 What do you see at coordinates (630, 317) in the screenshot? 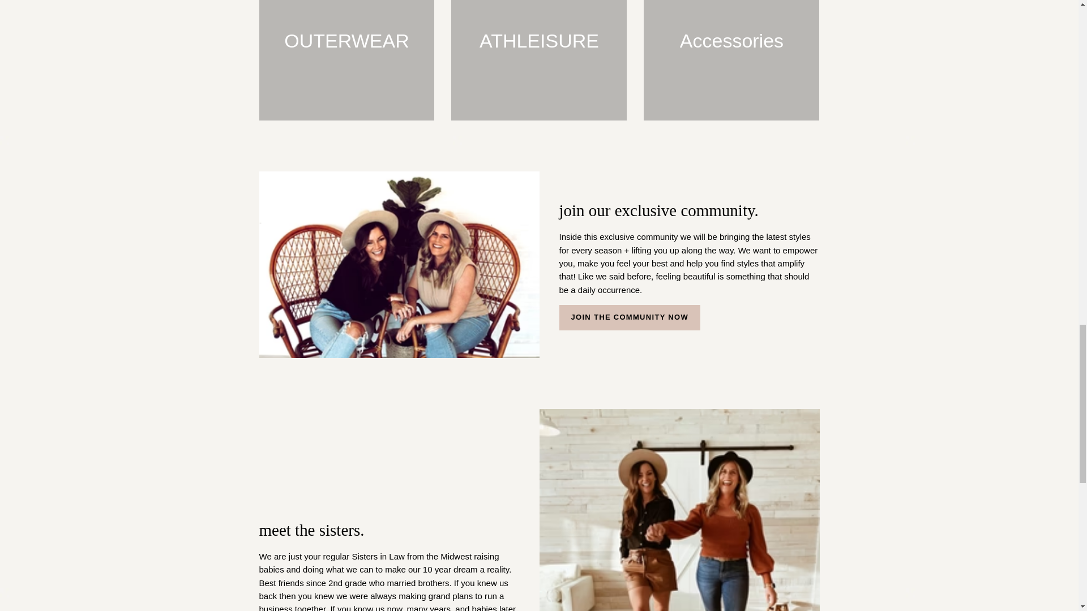
I see `JOIN THE COMMUNITY NOW` at bounding box center [630, 317].